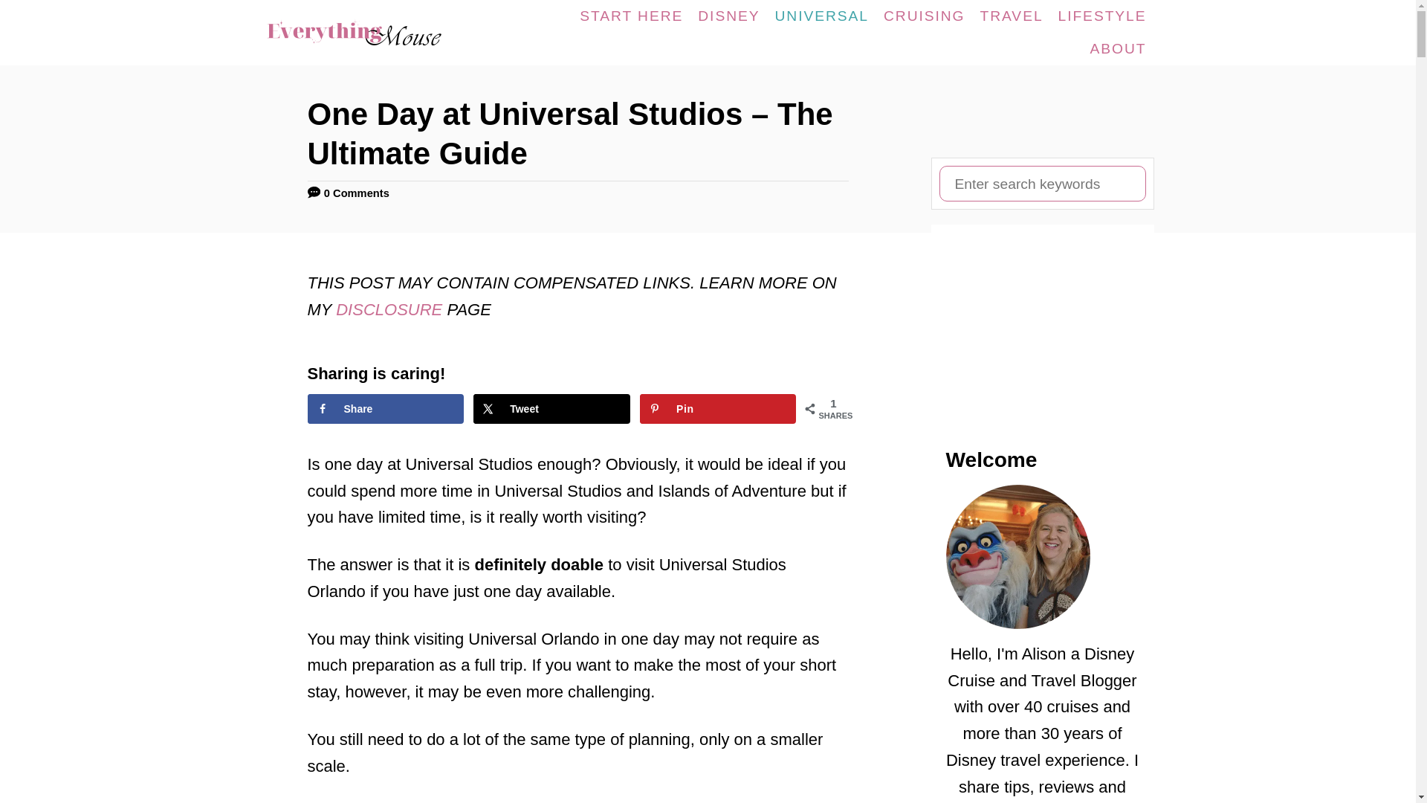 The width and height of the screenshot is (1427, 803). What do you see at coordinates (925, 16) in the screenshot?
I see `CRUISING` at bounding box center [925, 16].